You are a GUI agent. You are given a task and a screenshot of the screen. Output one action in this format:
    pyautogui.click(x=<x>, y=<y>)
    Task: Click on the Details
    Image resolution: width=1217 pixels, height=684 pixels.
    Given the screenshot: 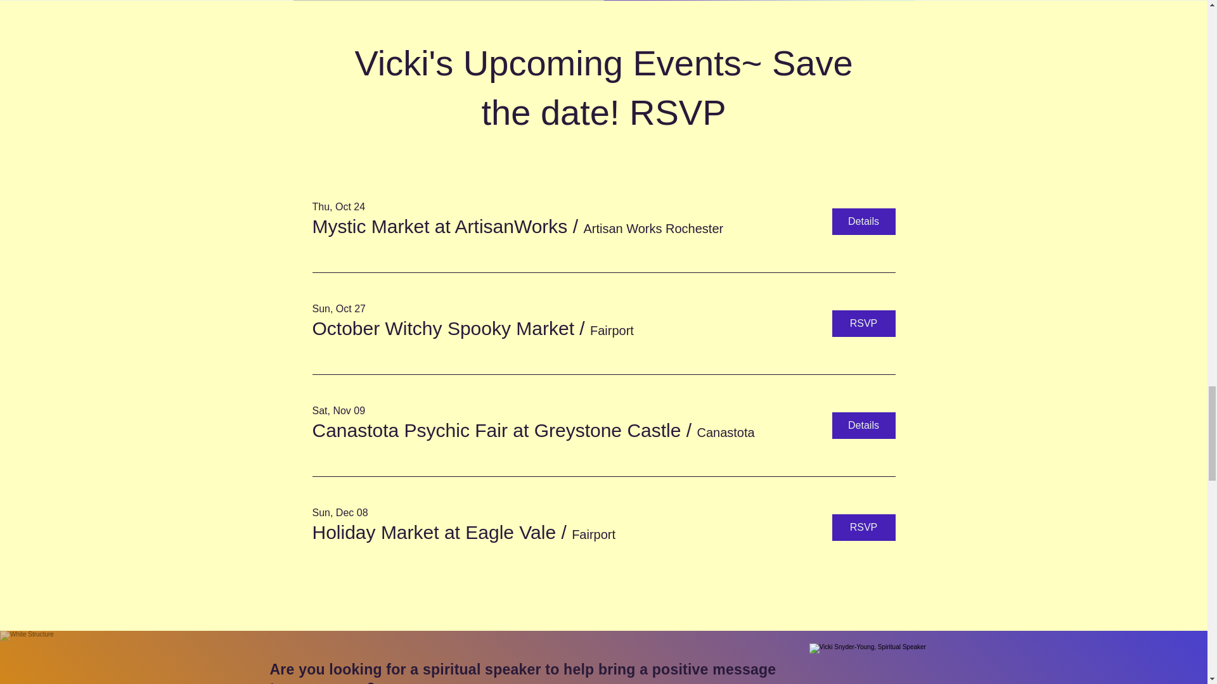 What is the action you would take?
    pyautogui.click(x=863, y=426)
    